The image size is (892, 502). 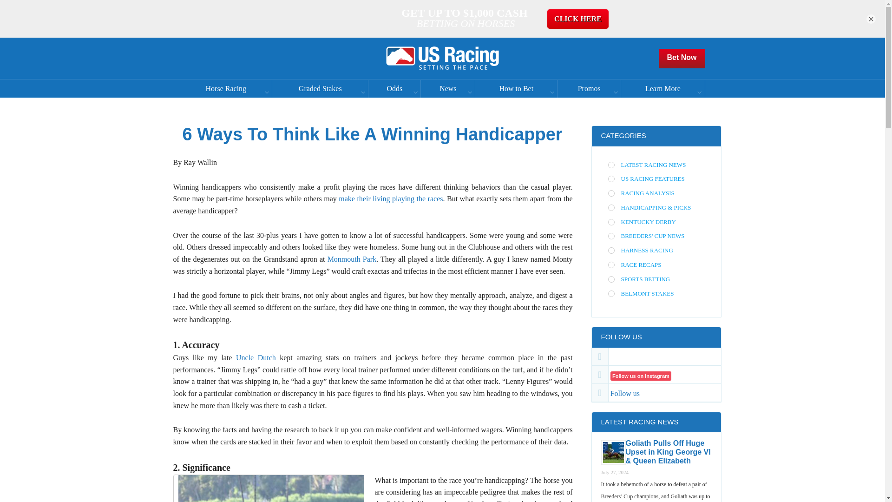 I want to click on News recap, so click(x=638, y=264).